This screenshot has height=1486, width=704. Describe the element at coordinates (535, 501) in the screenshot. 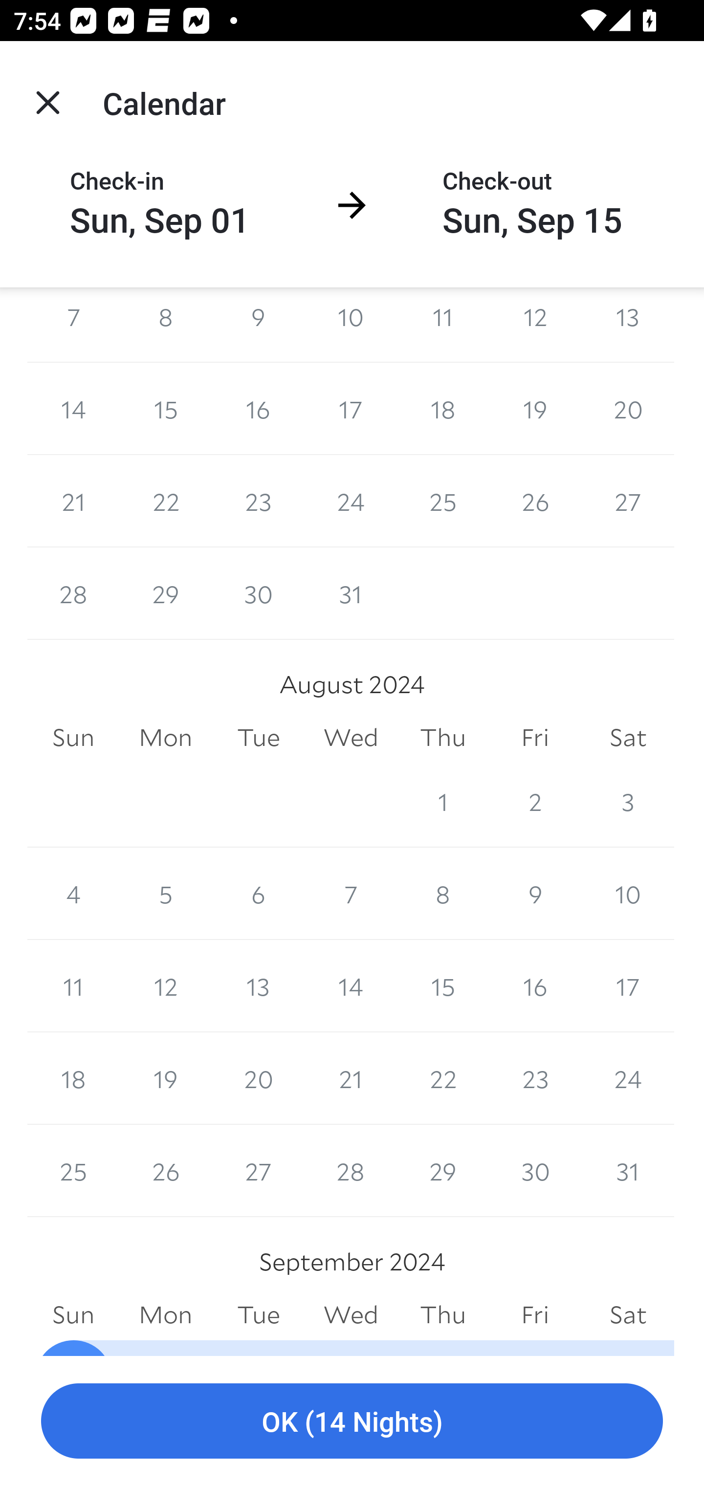

I see `26 26 July 2024` at that location.